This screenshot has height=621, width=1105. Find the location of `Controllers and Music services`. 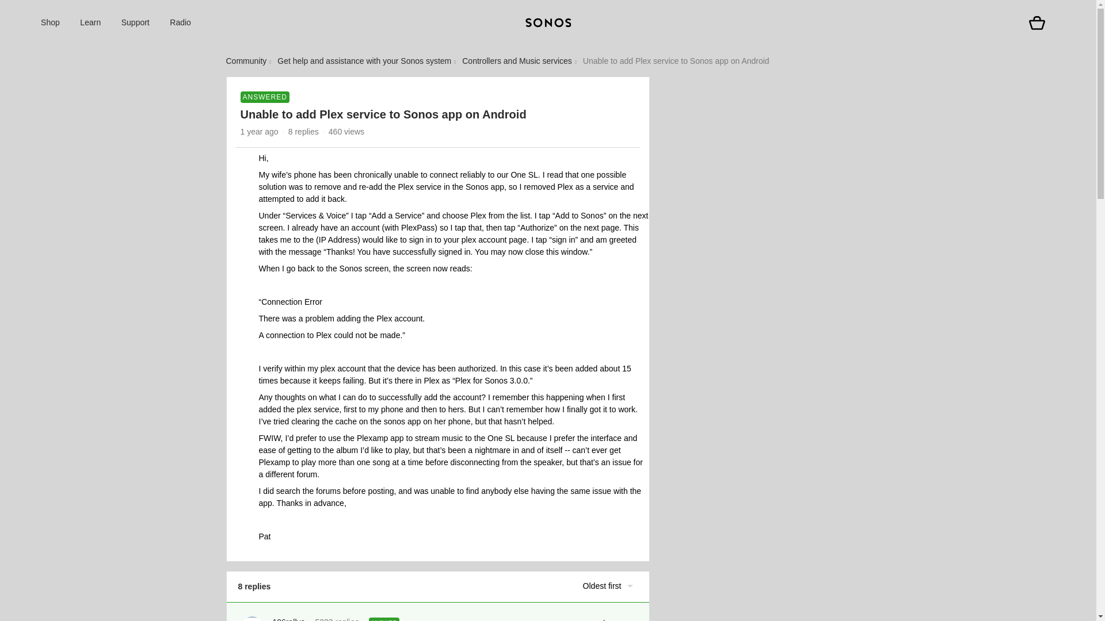

Controllers and Music services is located at coordinates (517, 61).